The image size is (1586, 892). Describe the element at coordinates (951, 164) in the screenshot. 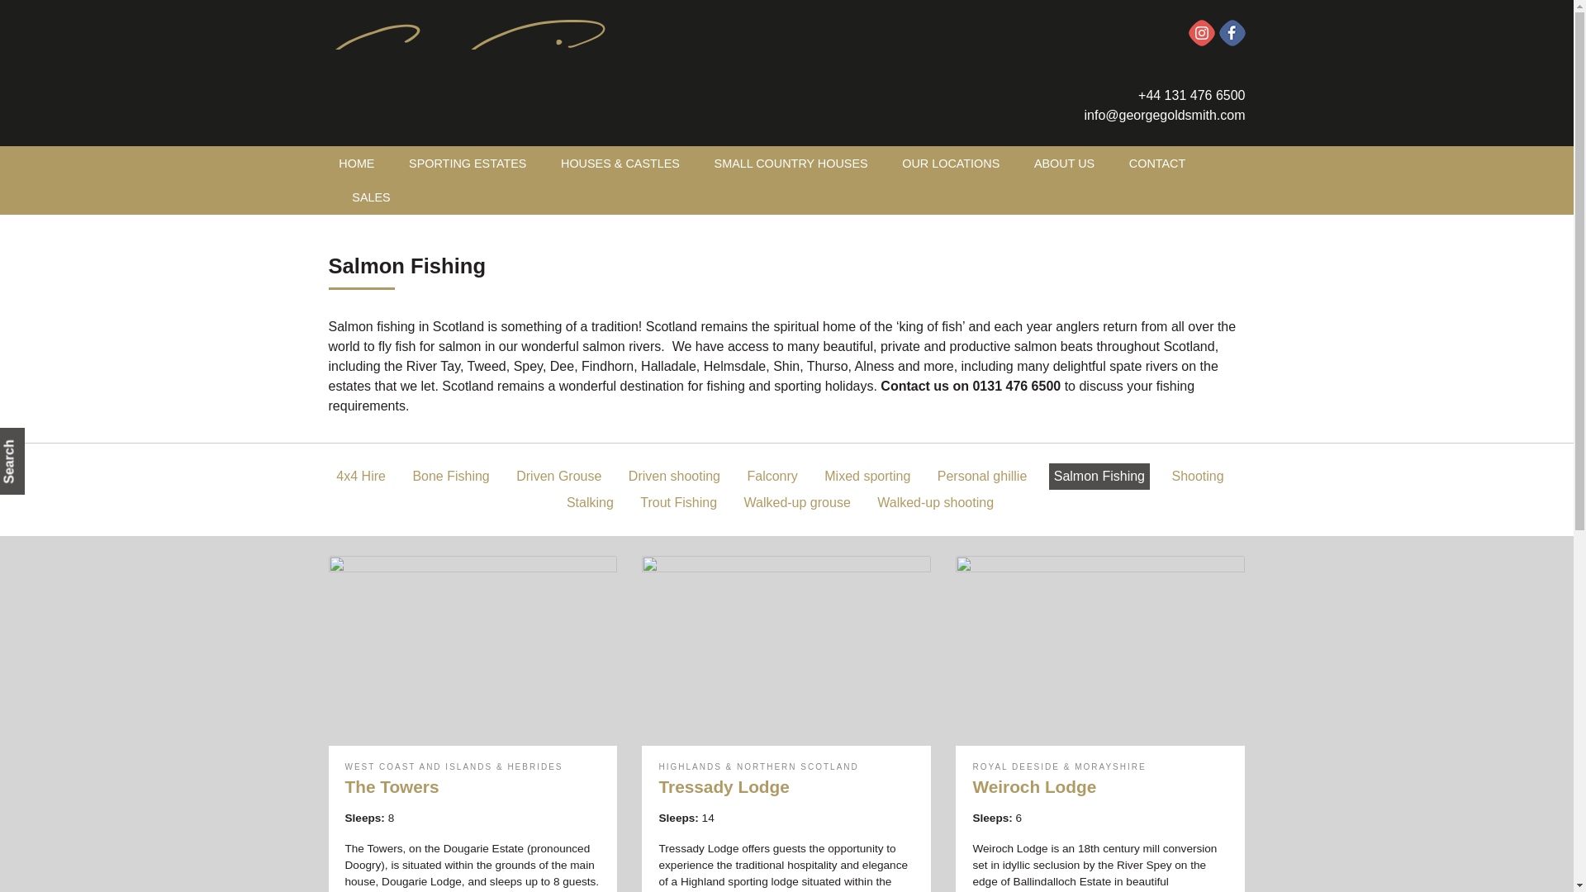

I see `OUR LOCATIONS` at that location.